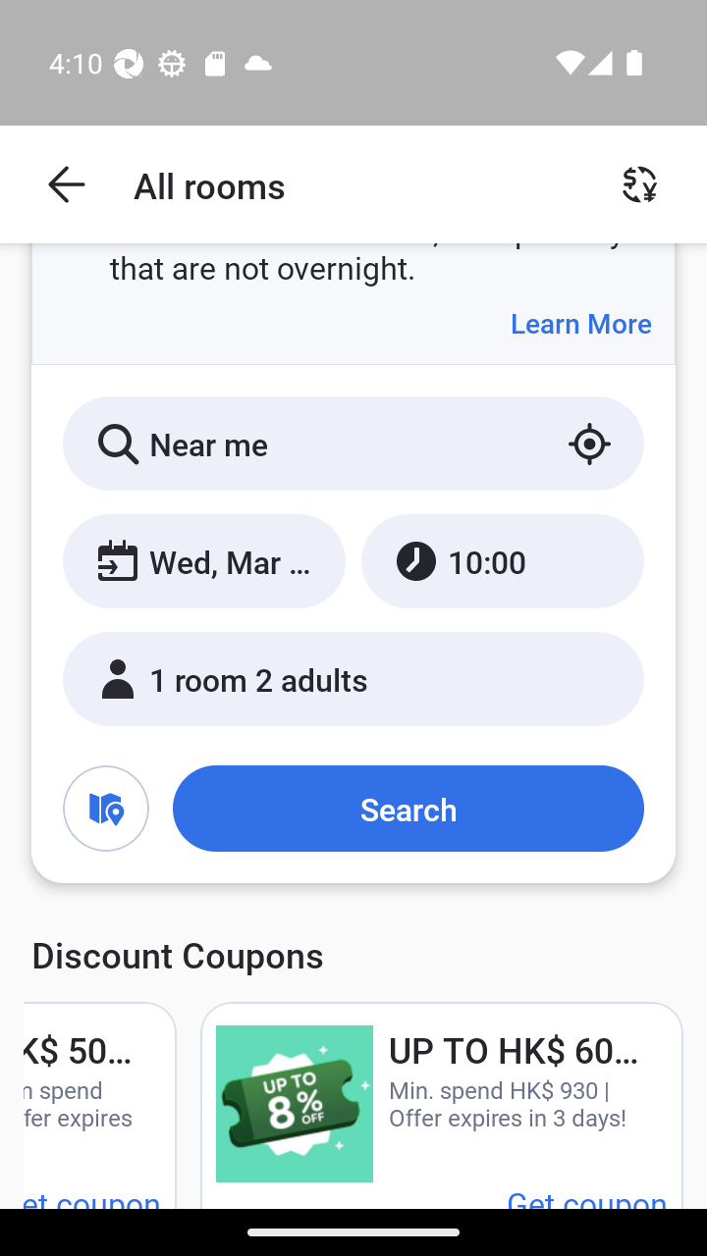  Describe the element at coordinates (353, 678) in the screenshot. I see `1 room 2 adults` at that location.